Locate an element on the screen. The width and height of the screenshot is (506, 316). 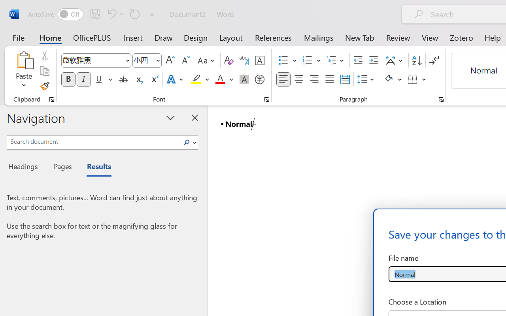
Mailings is located at coordinates (319, 37).